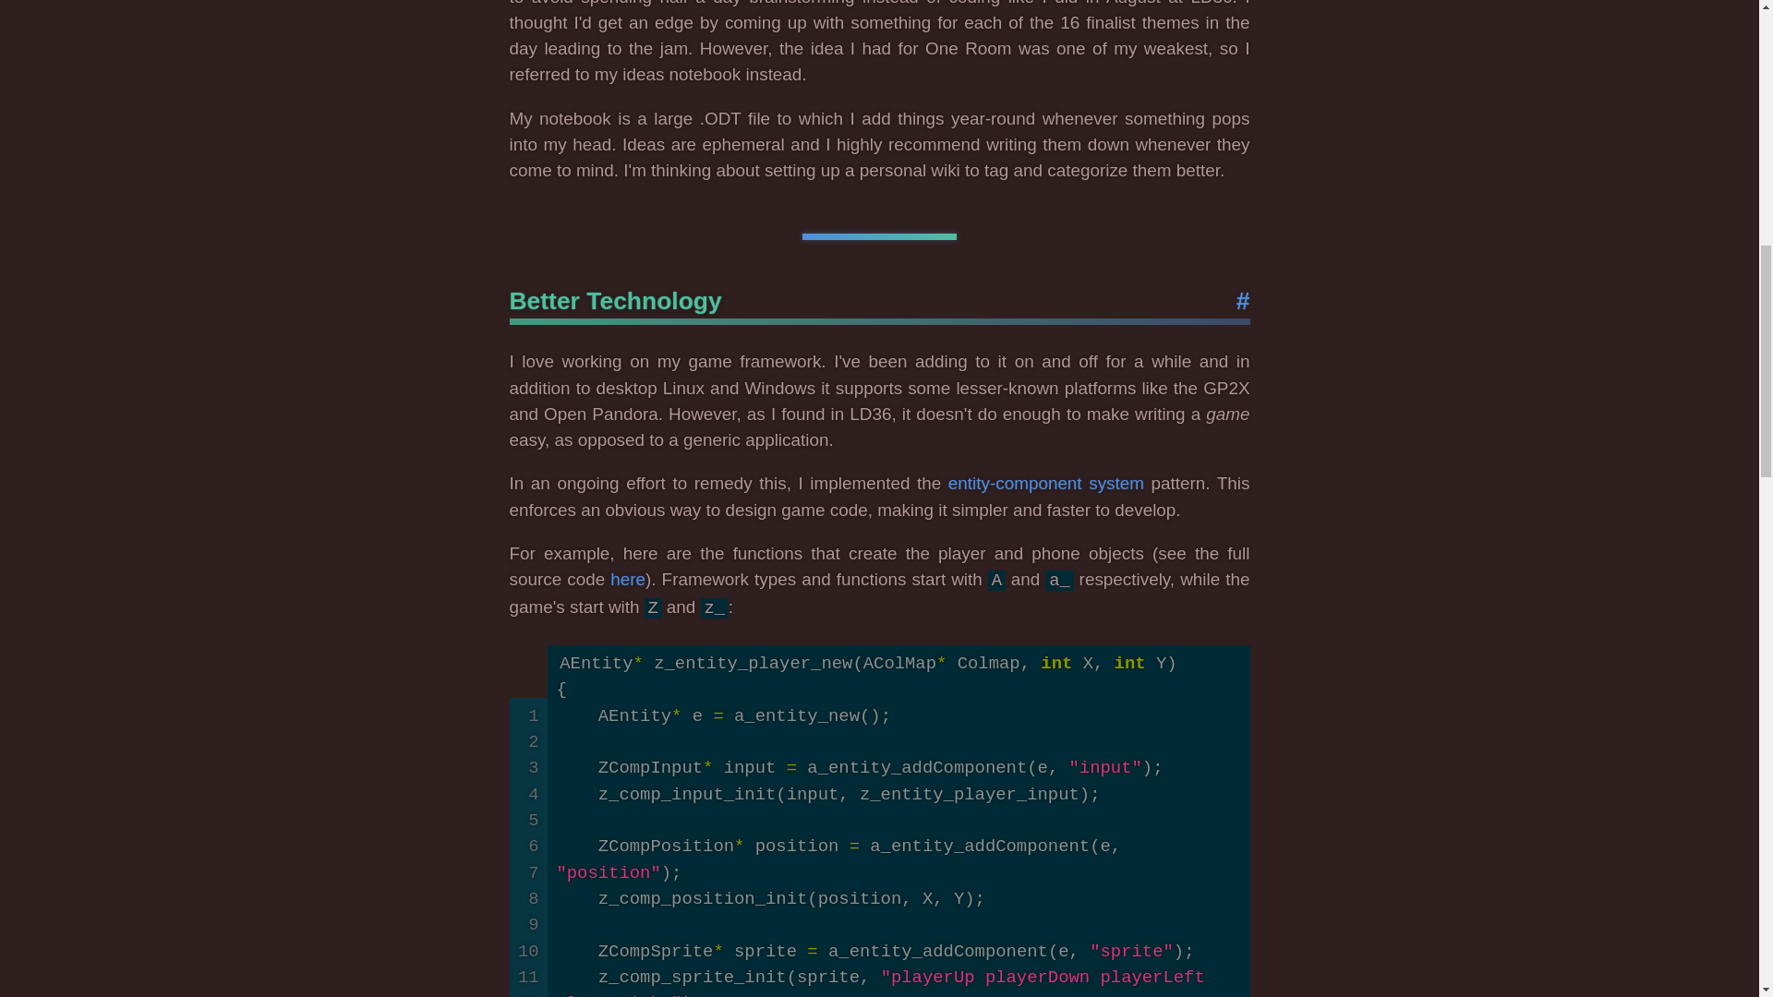  Describe the element at coordinates (1045, 483) in the screenshot. I see `entity-component system` at that location.